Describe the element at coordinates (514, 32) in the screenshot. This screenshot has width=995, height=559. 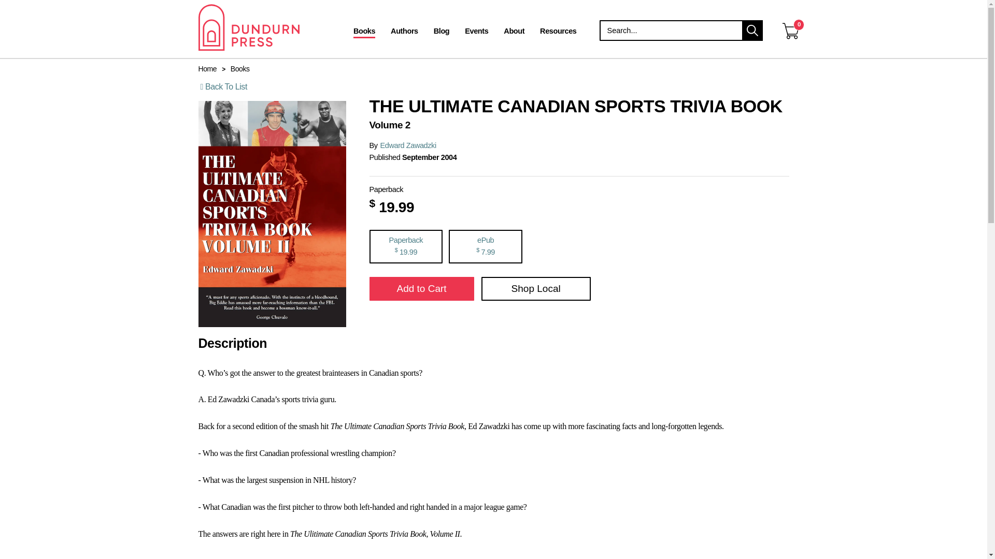
I see `About` at that location.